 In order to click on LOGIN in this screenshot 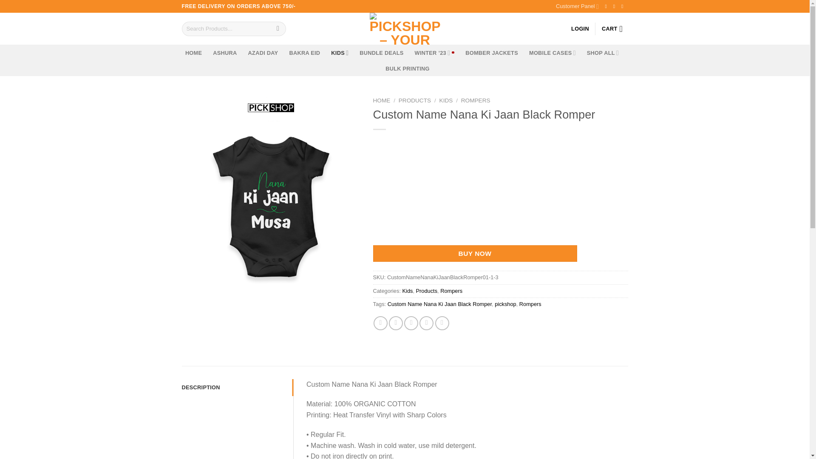, I will do `click(580, 28)`.